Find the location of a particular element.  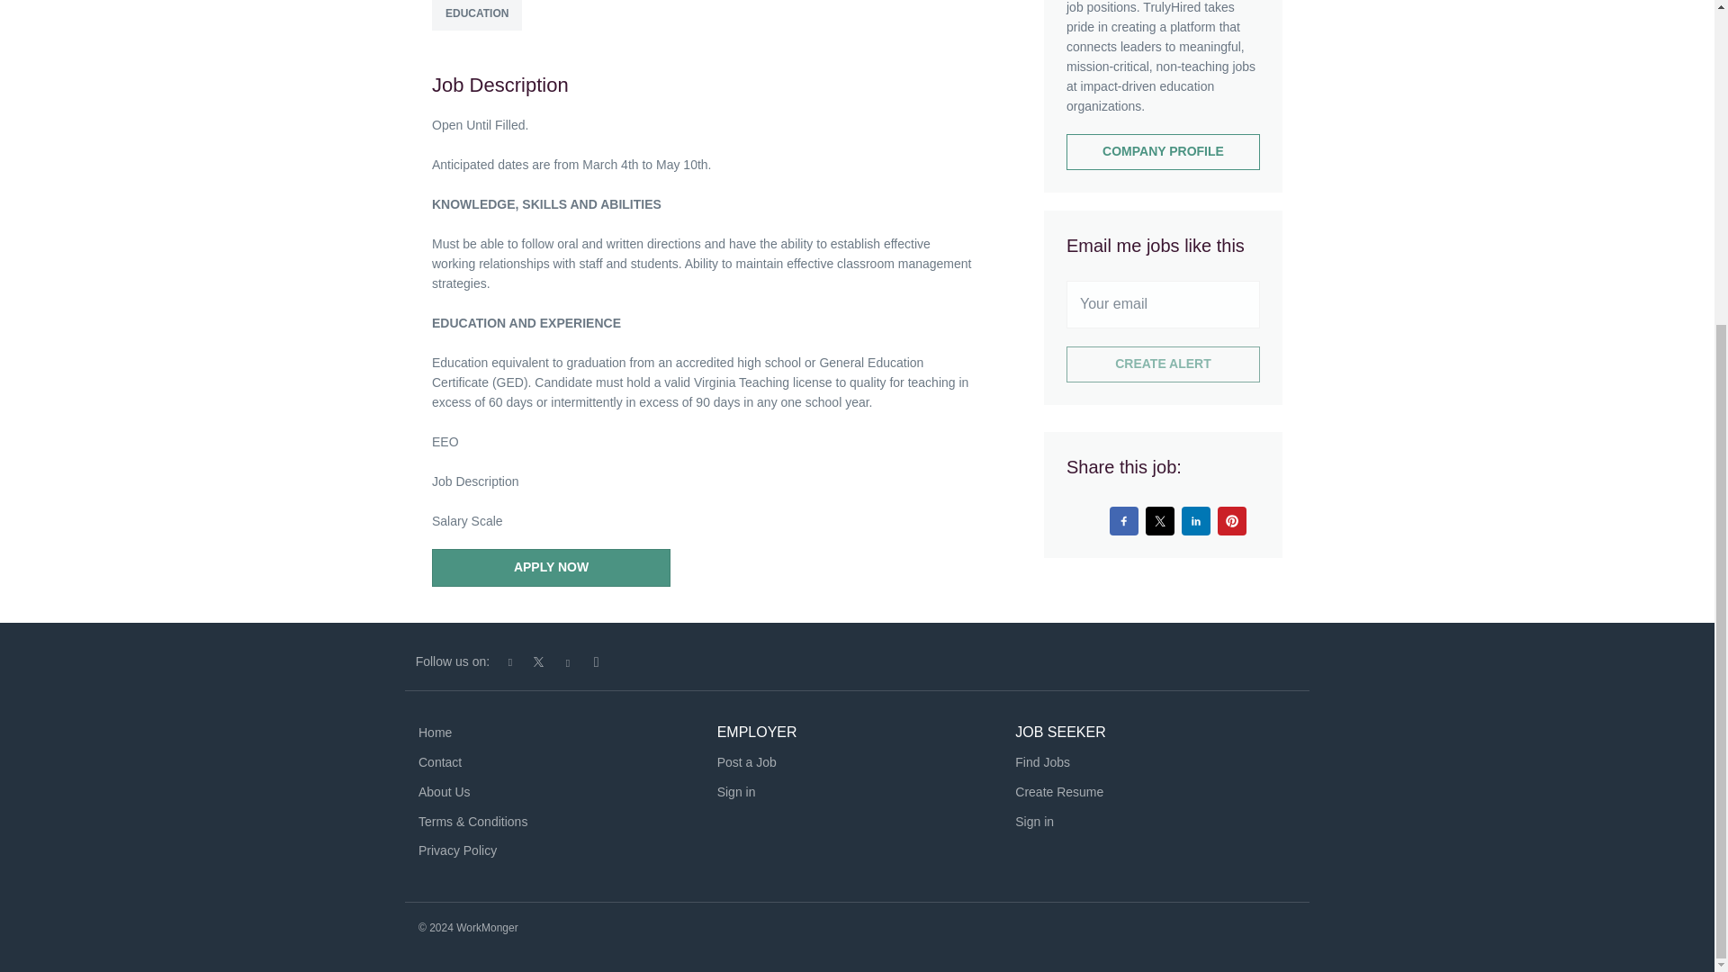

APPLY NOW is located at coordinates (551, 568).